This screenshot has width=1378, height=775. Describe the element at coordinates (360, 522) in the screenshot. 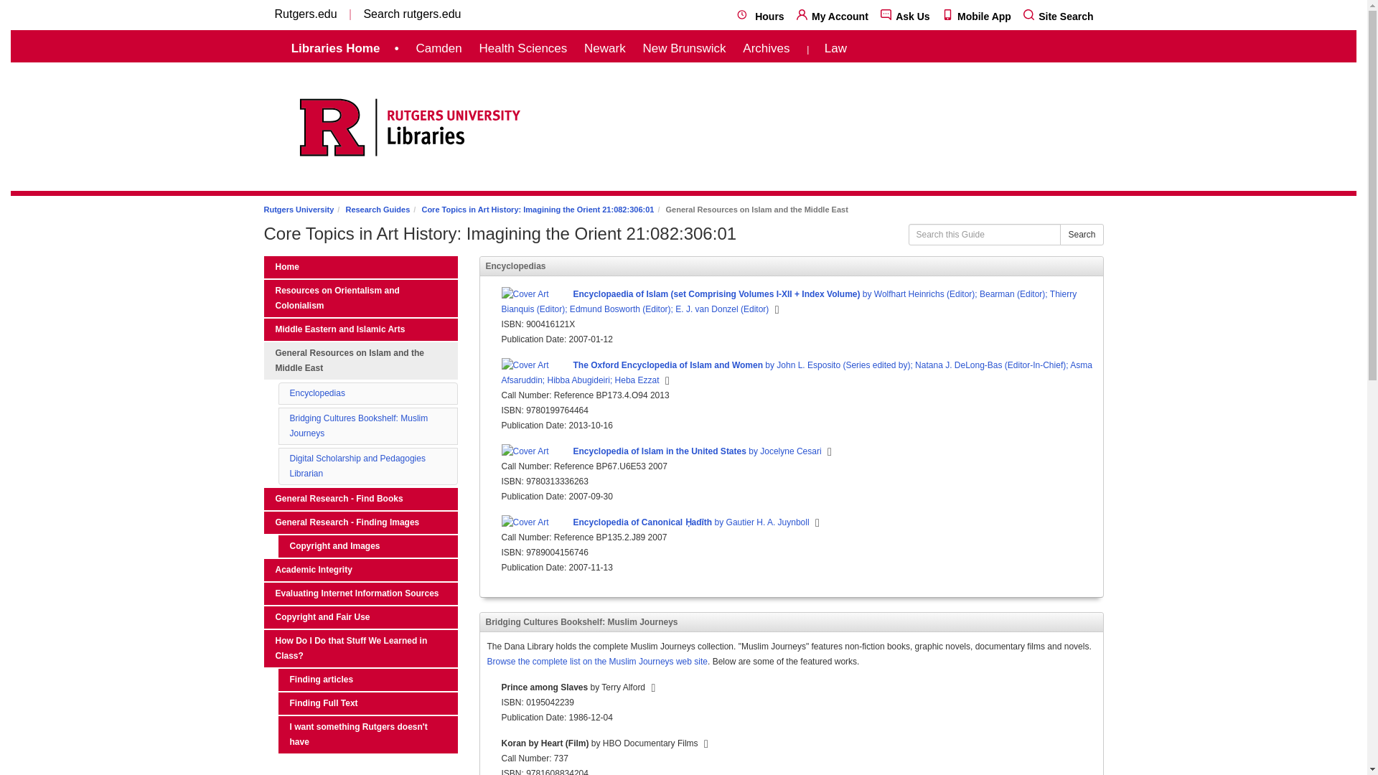

I see `General Research - Finding Images` at that location.